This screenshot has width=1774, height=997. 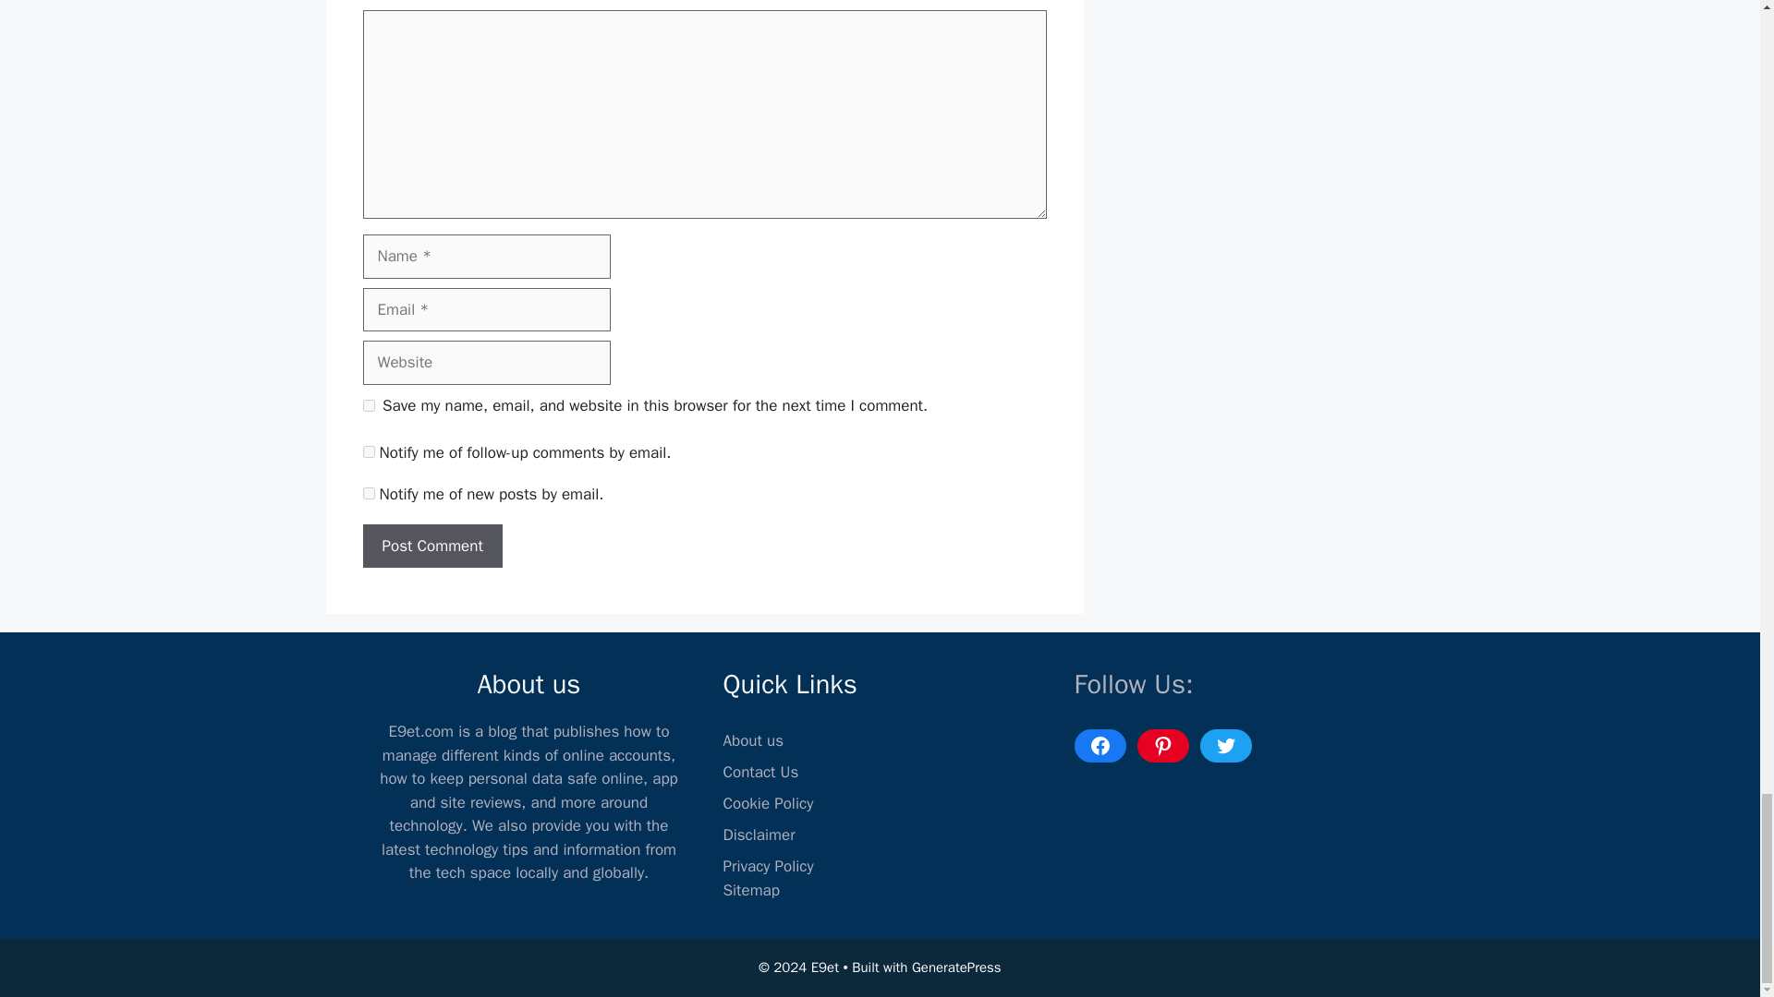 What do you see at coordinates (368, 493) in the screenshot?
I see `subscribe` at bounding box center [368, 493].